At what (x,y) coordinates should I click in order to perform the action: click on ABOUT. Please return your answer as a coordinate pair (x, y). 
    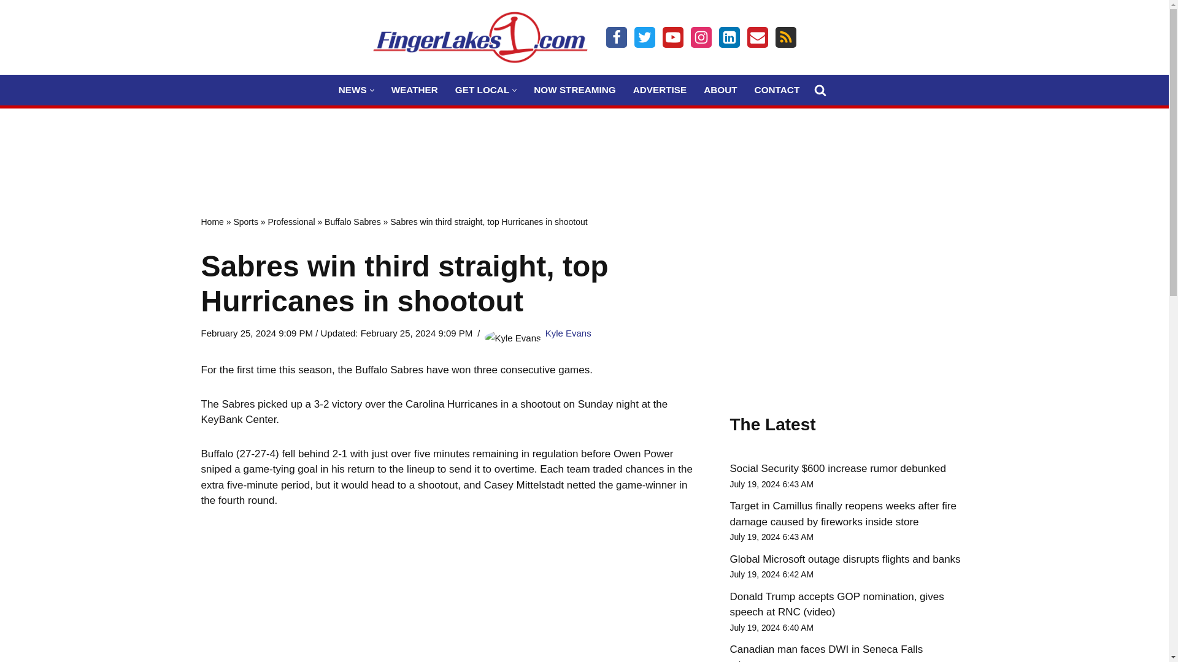
    Looking at the image, I should click on (720, 89).